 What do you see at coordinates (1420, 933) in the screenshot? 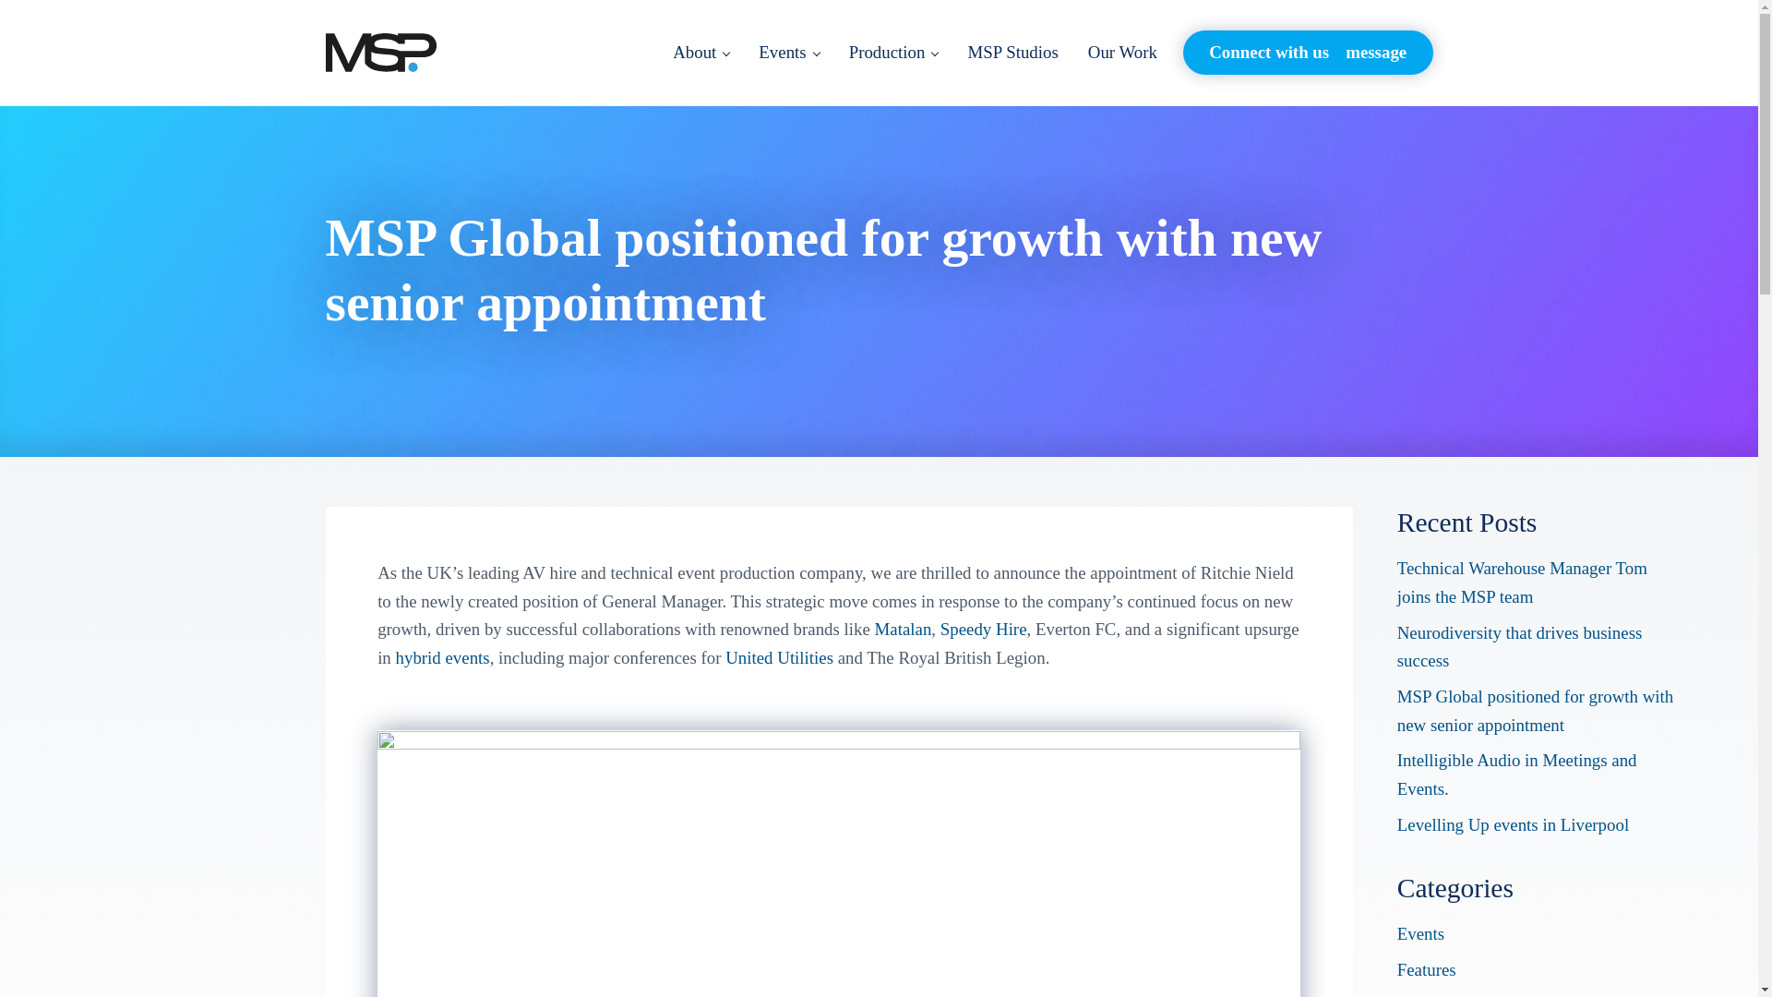
I see `Events` at bounding box center [1420, 933].